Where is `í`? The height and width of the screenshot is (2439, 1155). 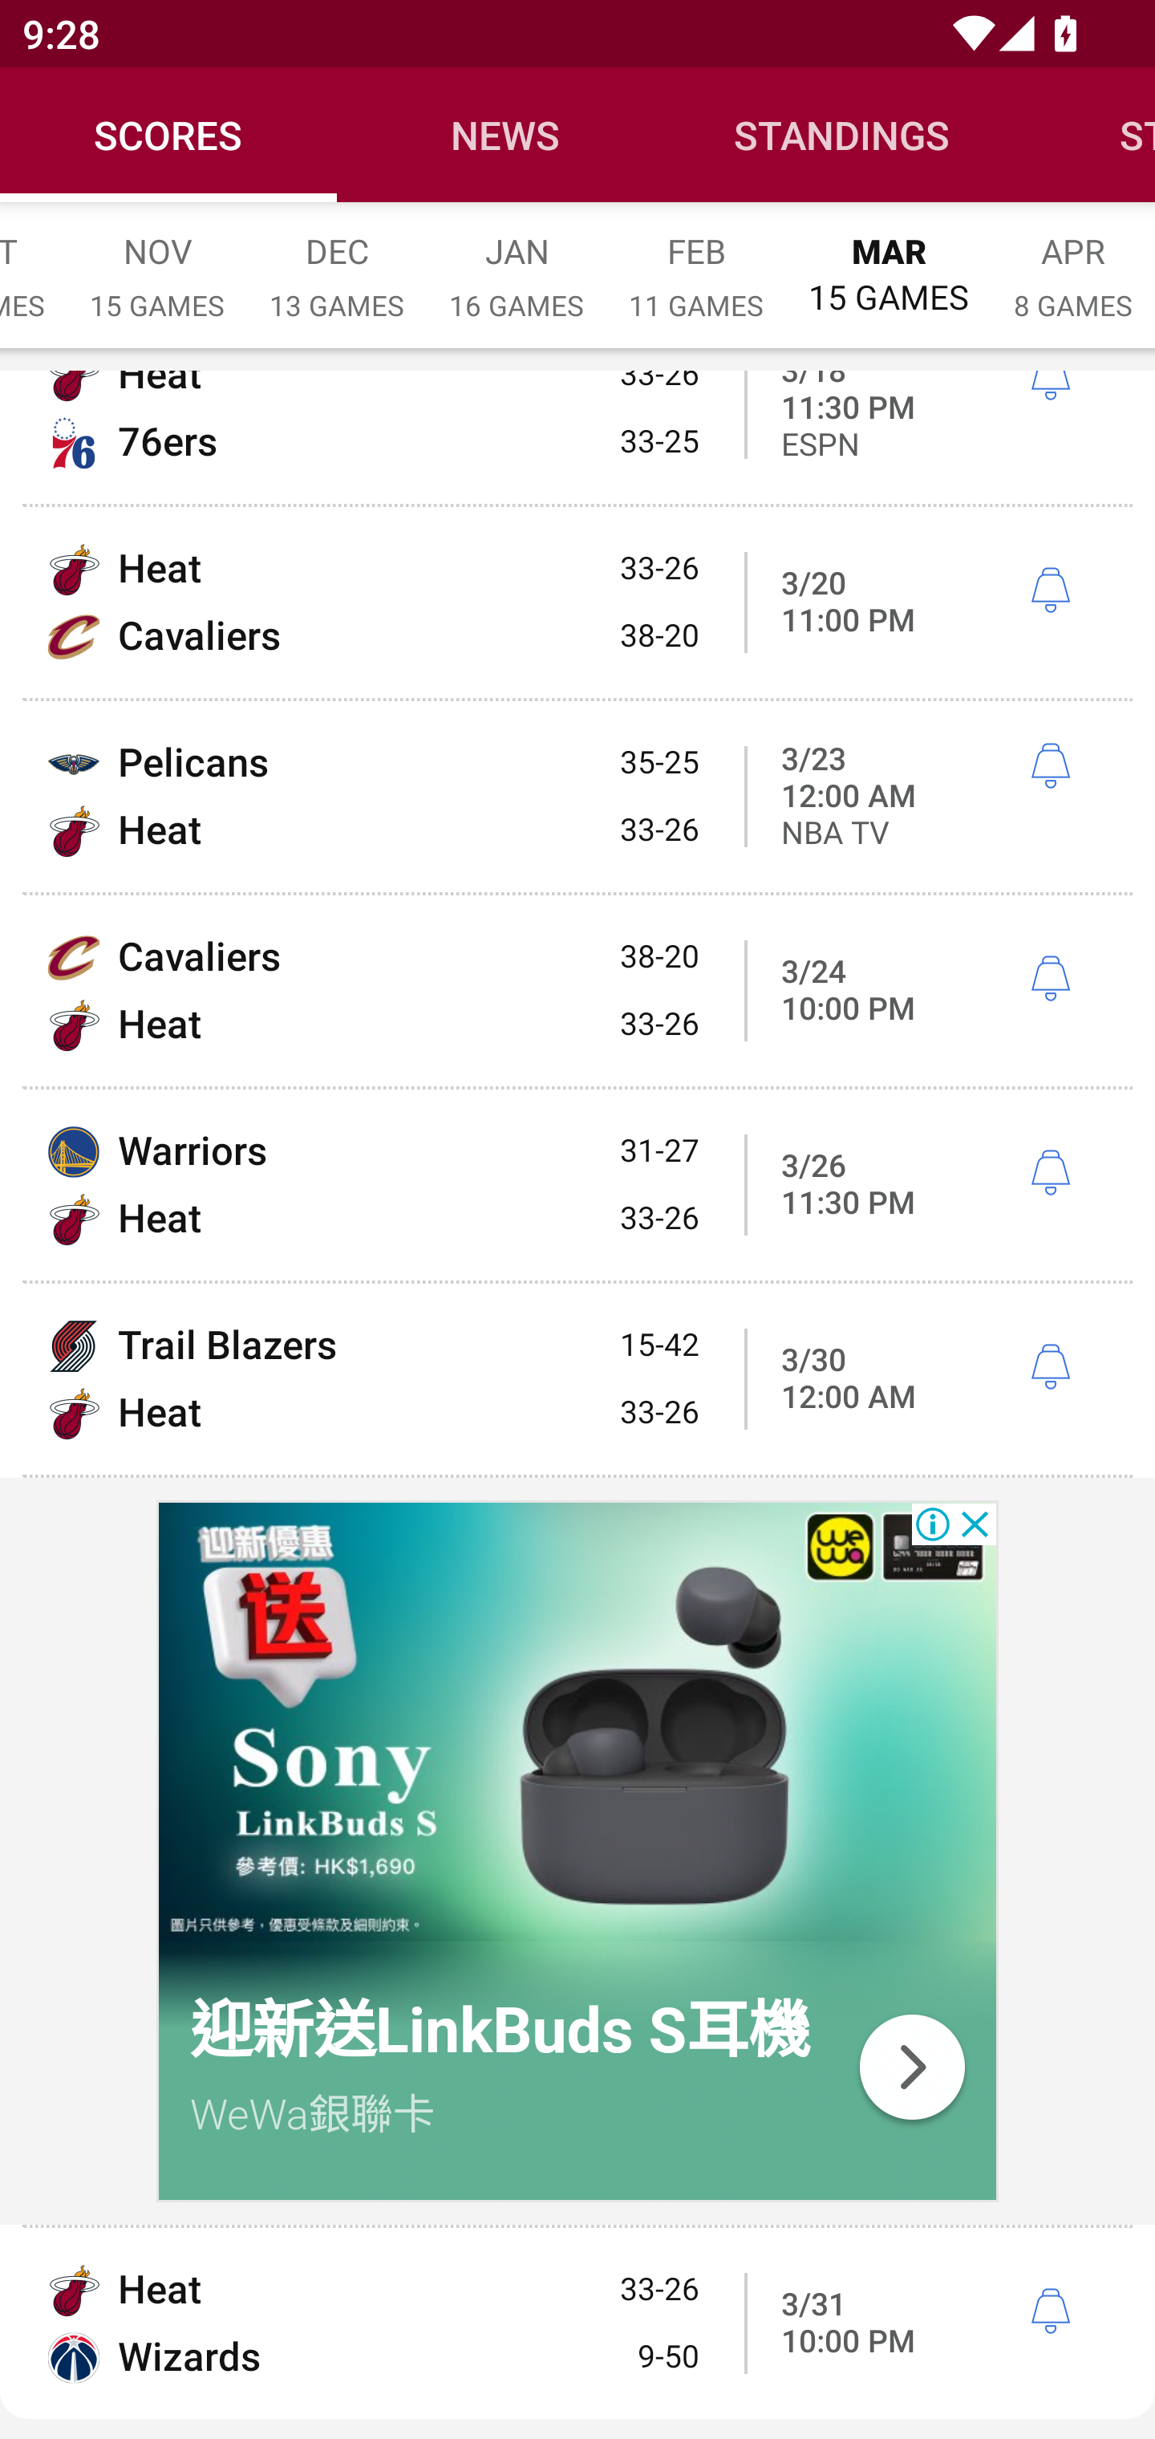
í is located at coordinates (1050, 979).